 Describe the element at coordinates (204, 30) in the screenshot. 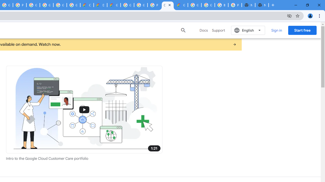

I see `Docs` at that location.